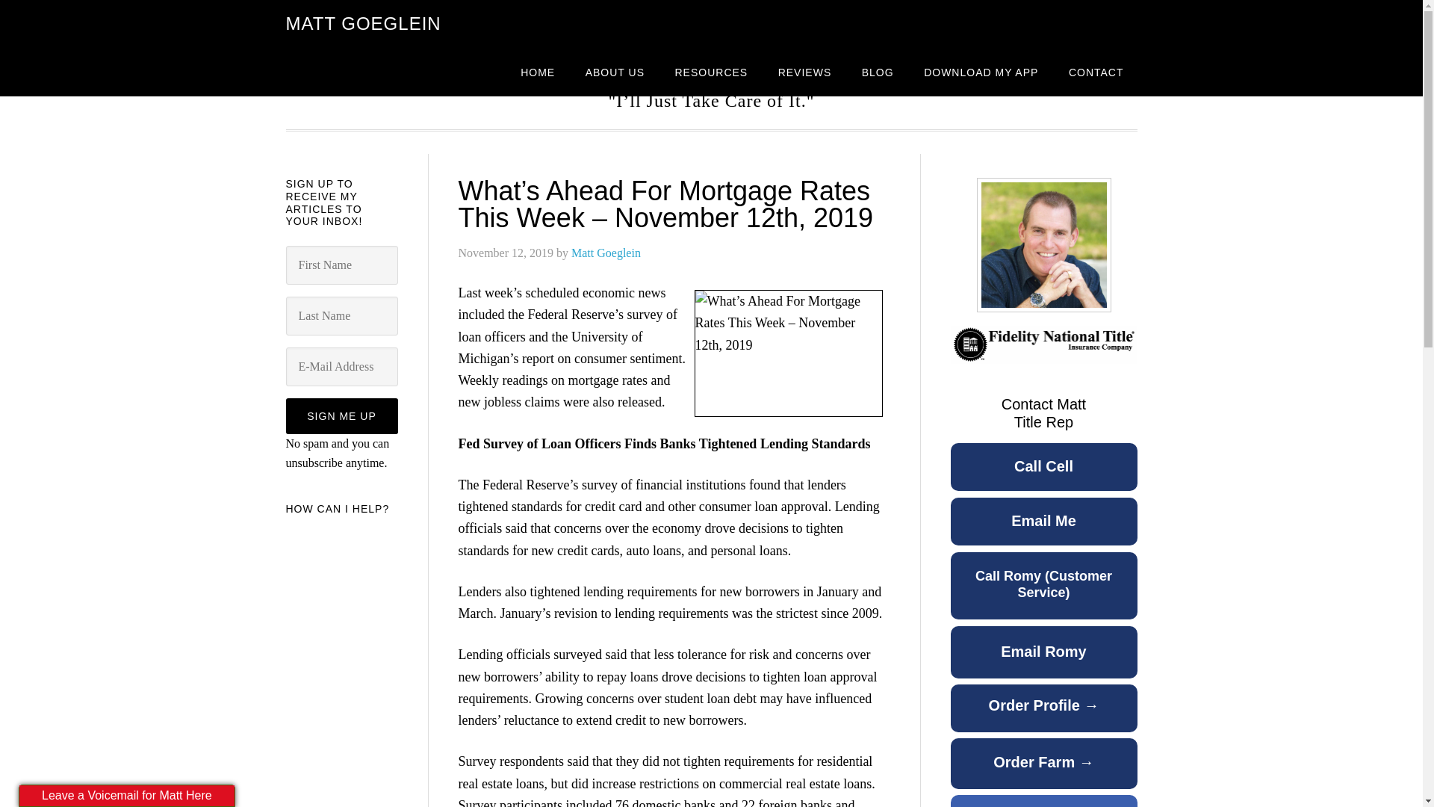 The image size is (1434, 807). What do you see at coordinates (615, 72) in the screenshot?
I see `ABOUT US` at bounding box center [615, 72].